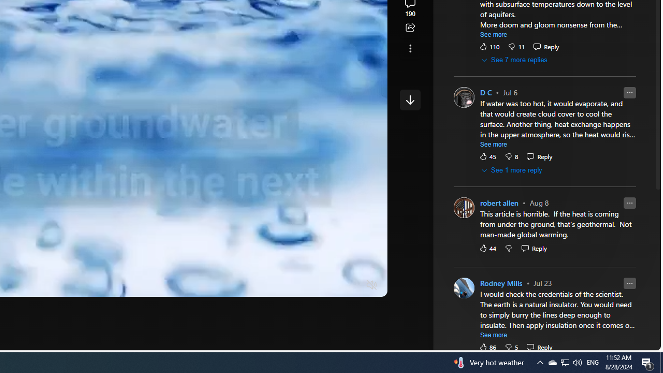 This screenshot has height=373, width=663. Describe the element at coordinates (501, 284) in the screenshot. I see `Rodney Mills` at that location.